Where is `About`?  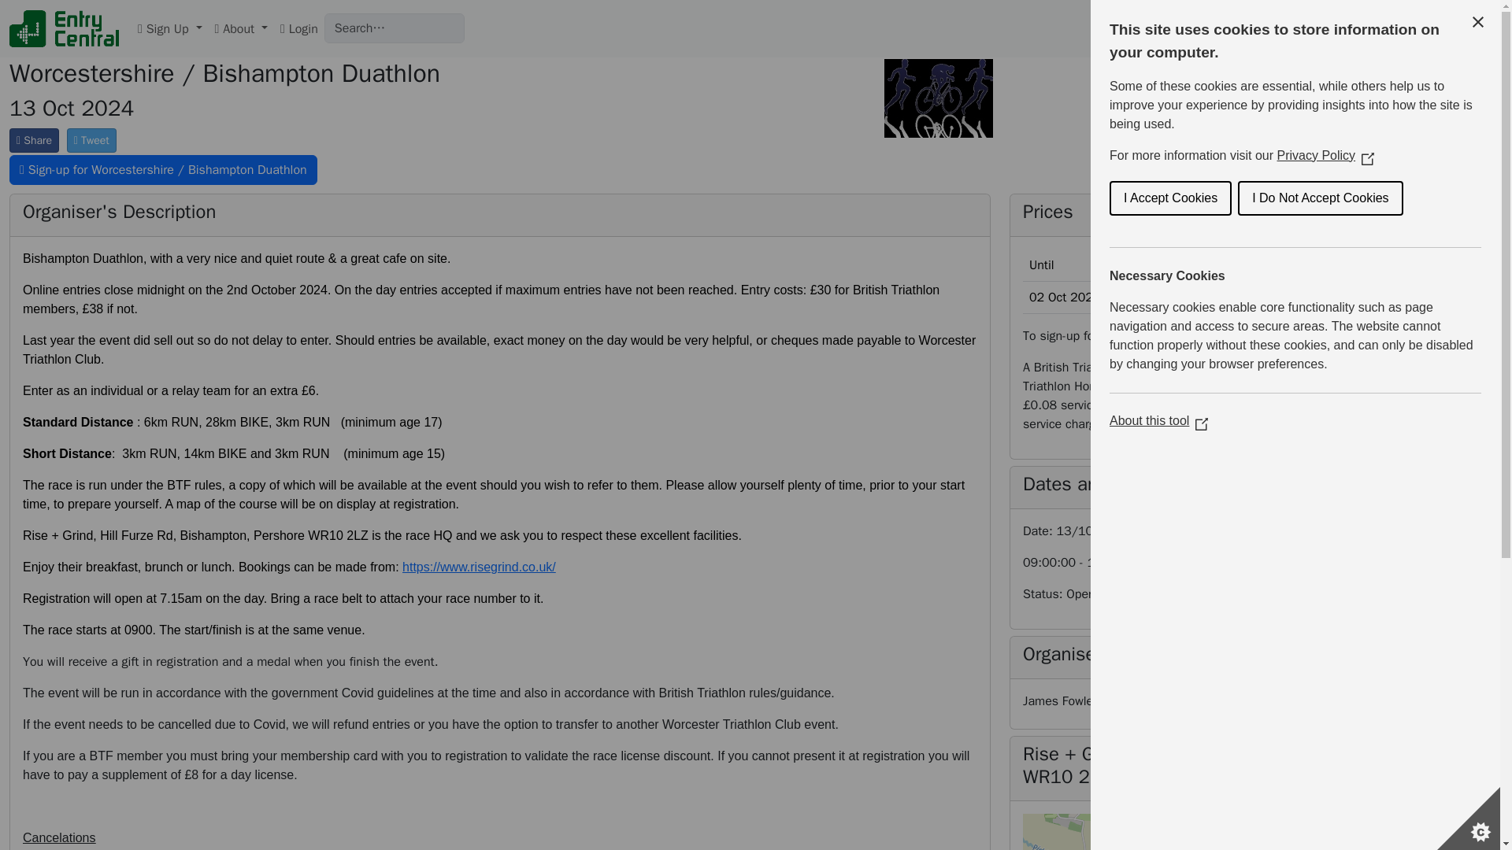 About is located at coordinates (241, 28).